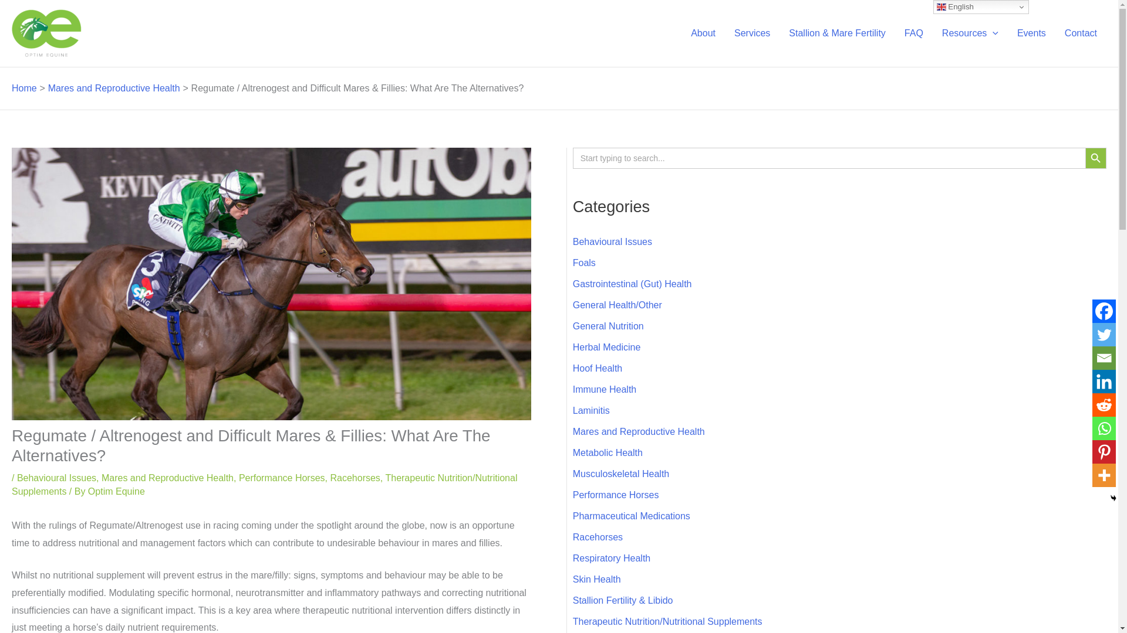 Image resolution: width=1127 pixels, height=633 pixels. Describe the element at coordinates (167, 478) in the screenshot. I see `Mares and Reproductive Health` at that location.